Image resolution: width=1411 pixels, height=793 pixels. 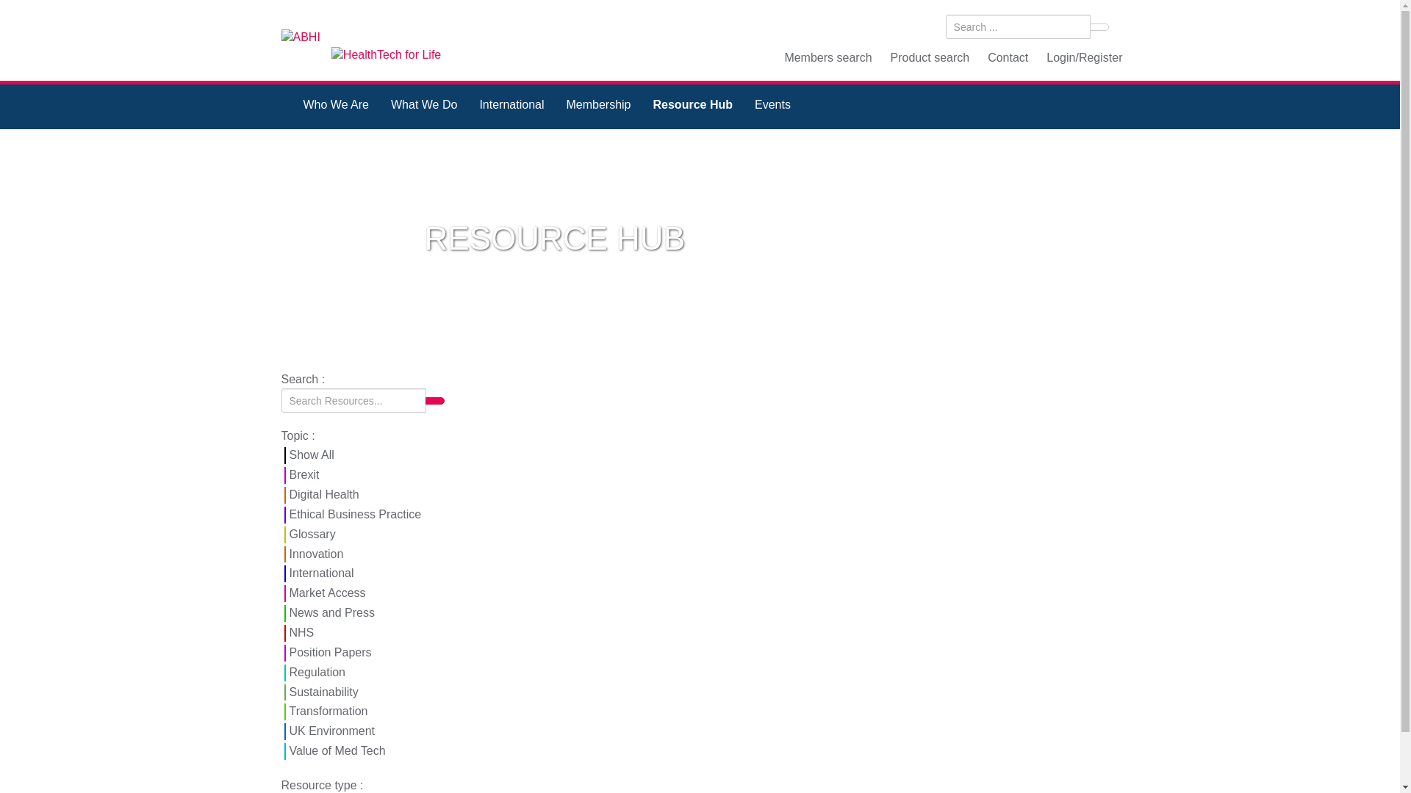 I want to click on Events, so click(x=772, y=106).